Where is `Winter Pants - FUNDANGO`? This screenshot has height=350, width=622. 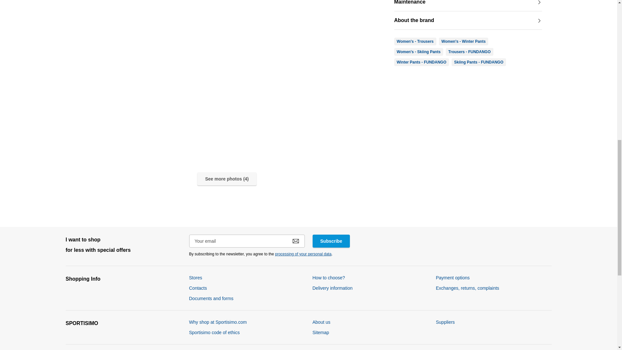
Winter Pants - FUNDANGO is located at coordinates (422, 62).